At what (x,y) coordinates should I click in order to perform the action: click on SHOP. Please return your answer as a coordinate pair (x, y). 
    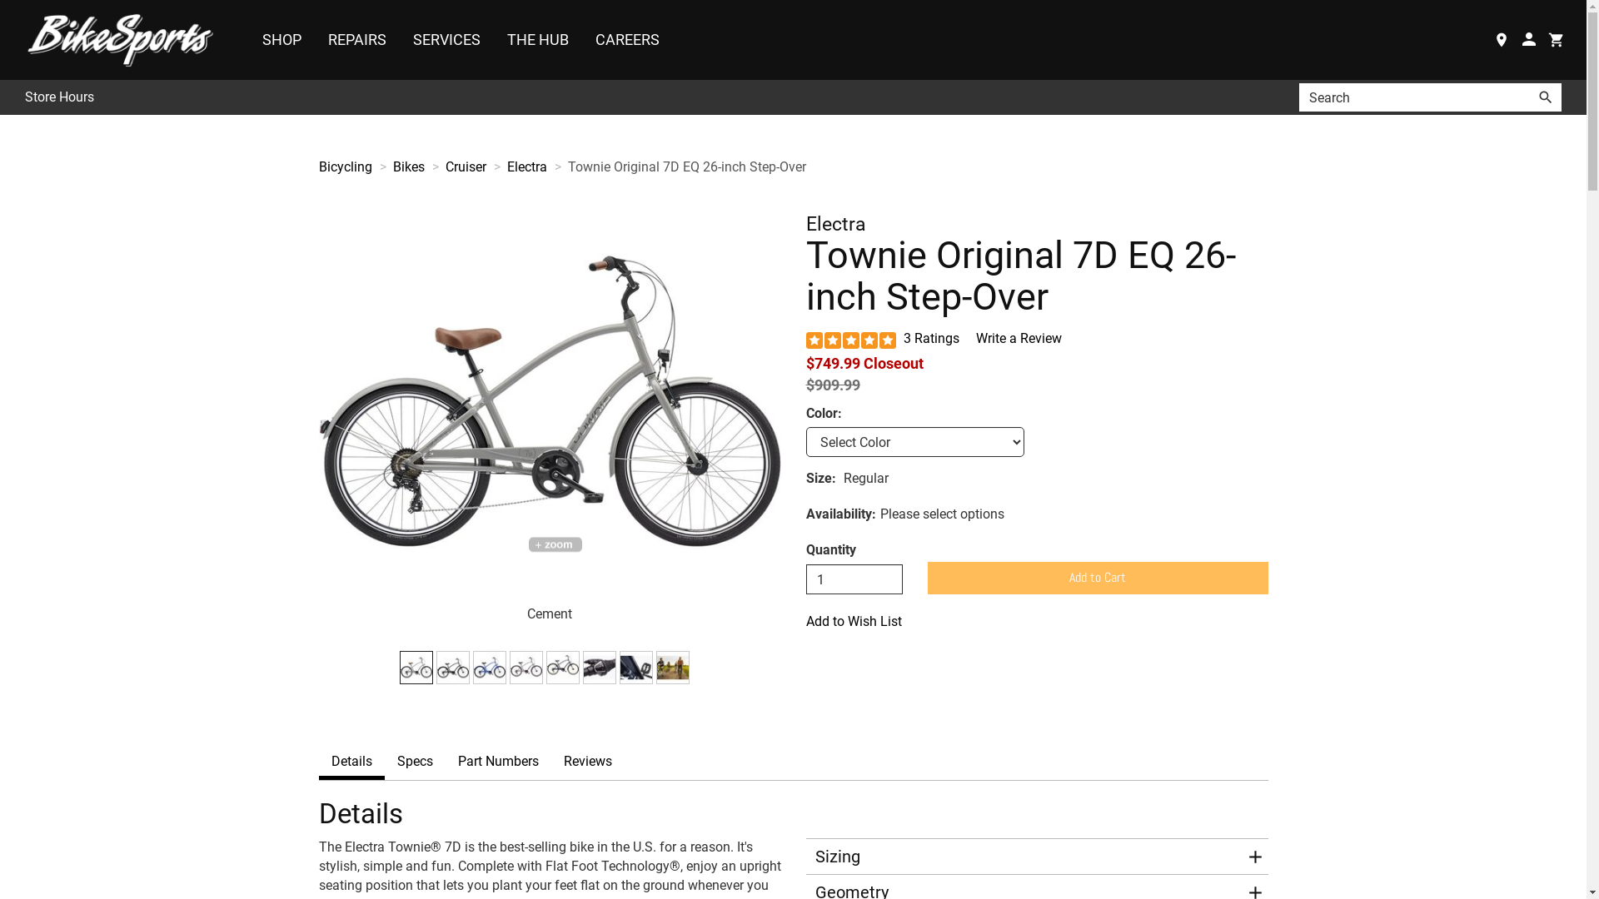
    Looking at the image, I should click on (281, 40).